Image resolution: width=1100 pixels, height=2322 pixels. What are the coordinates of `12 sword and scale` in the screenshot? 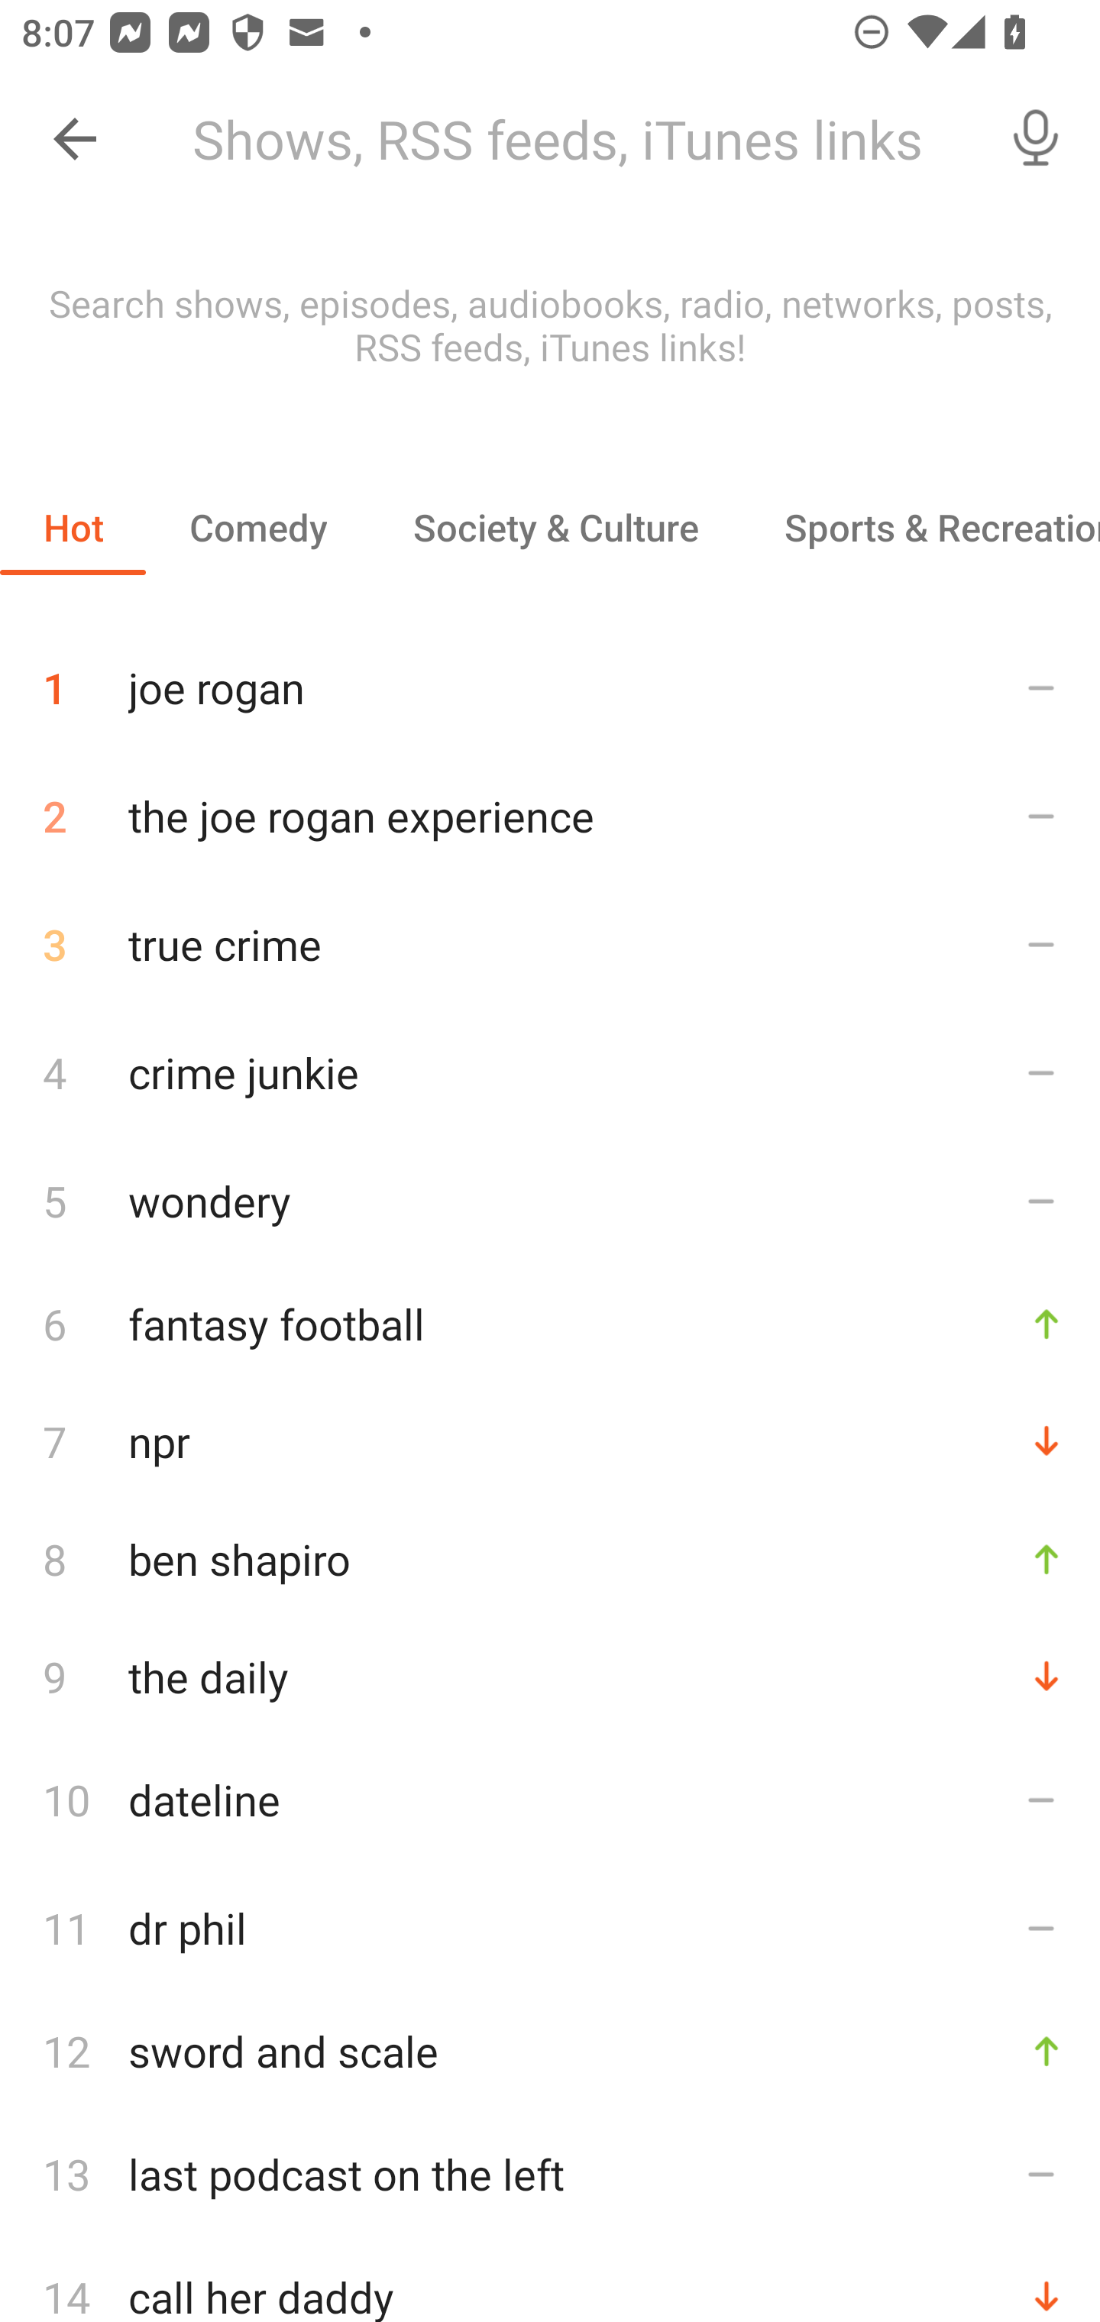 It's located at (550, 2052).